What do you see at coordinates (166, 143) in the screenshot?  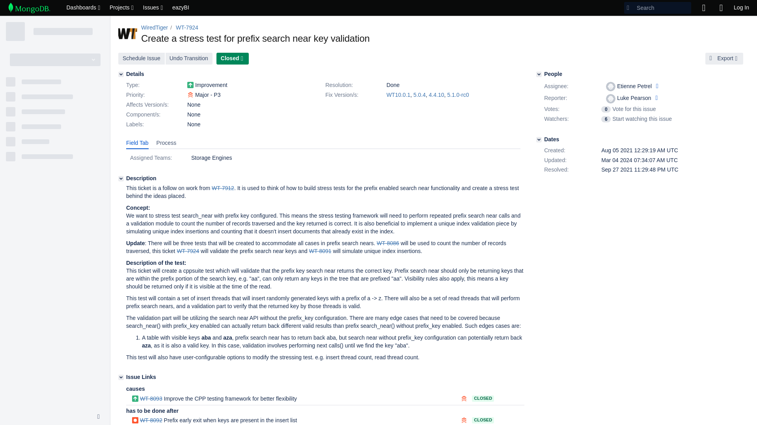 I see `Process` at bounding box center [166, 143].